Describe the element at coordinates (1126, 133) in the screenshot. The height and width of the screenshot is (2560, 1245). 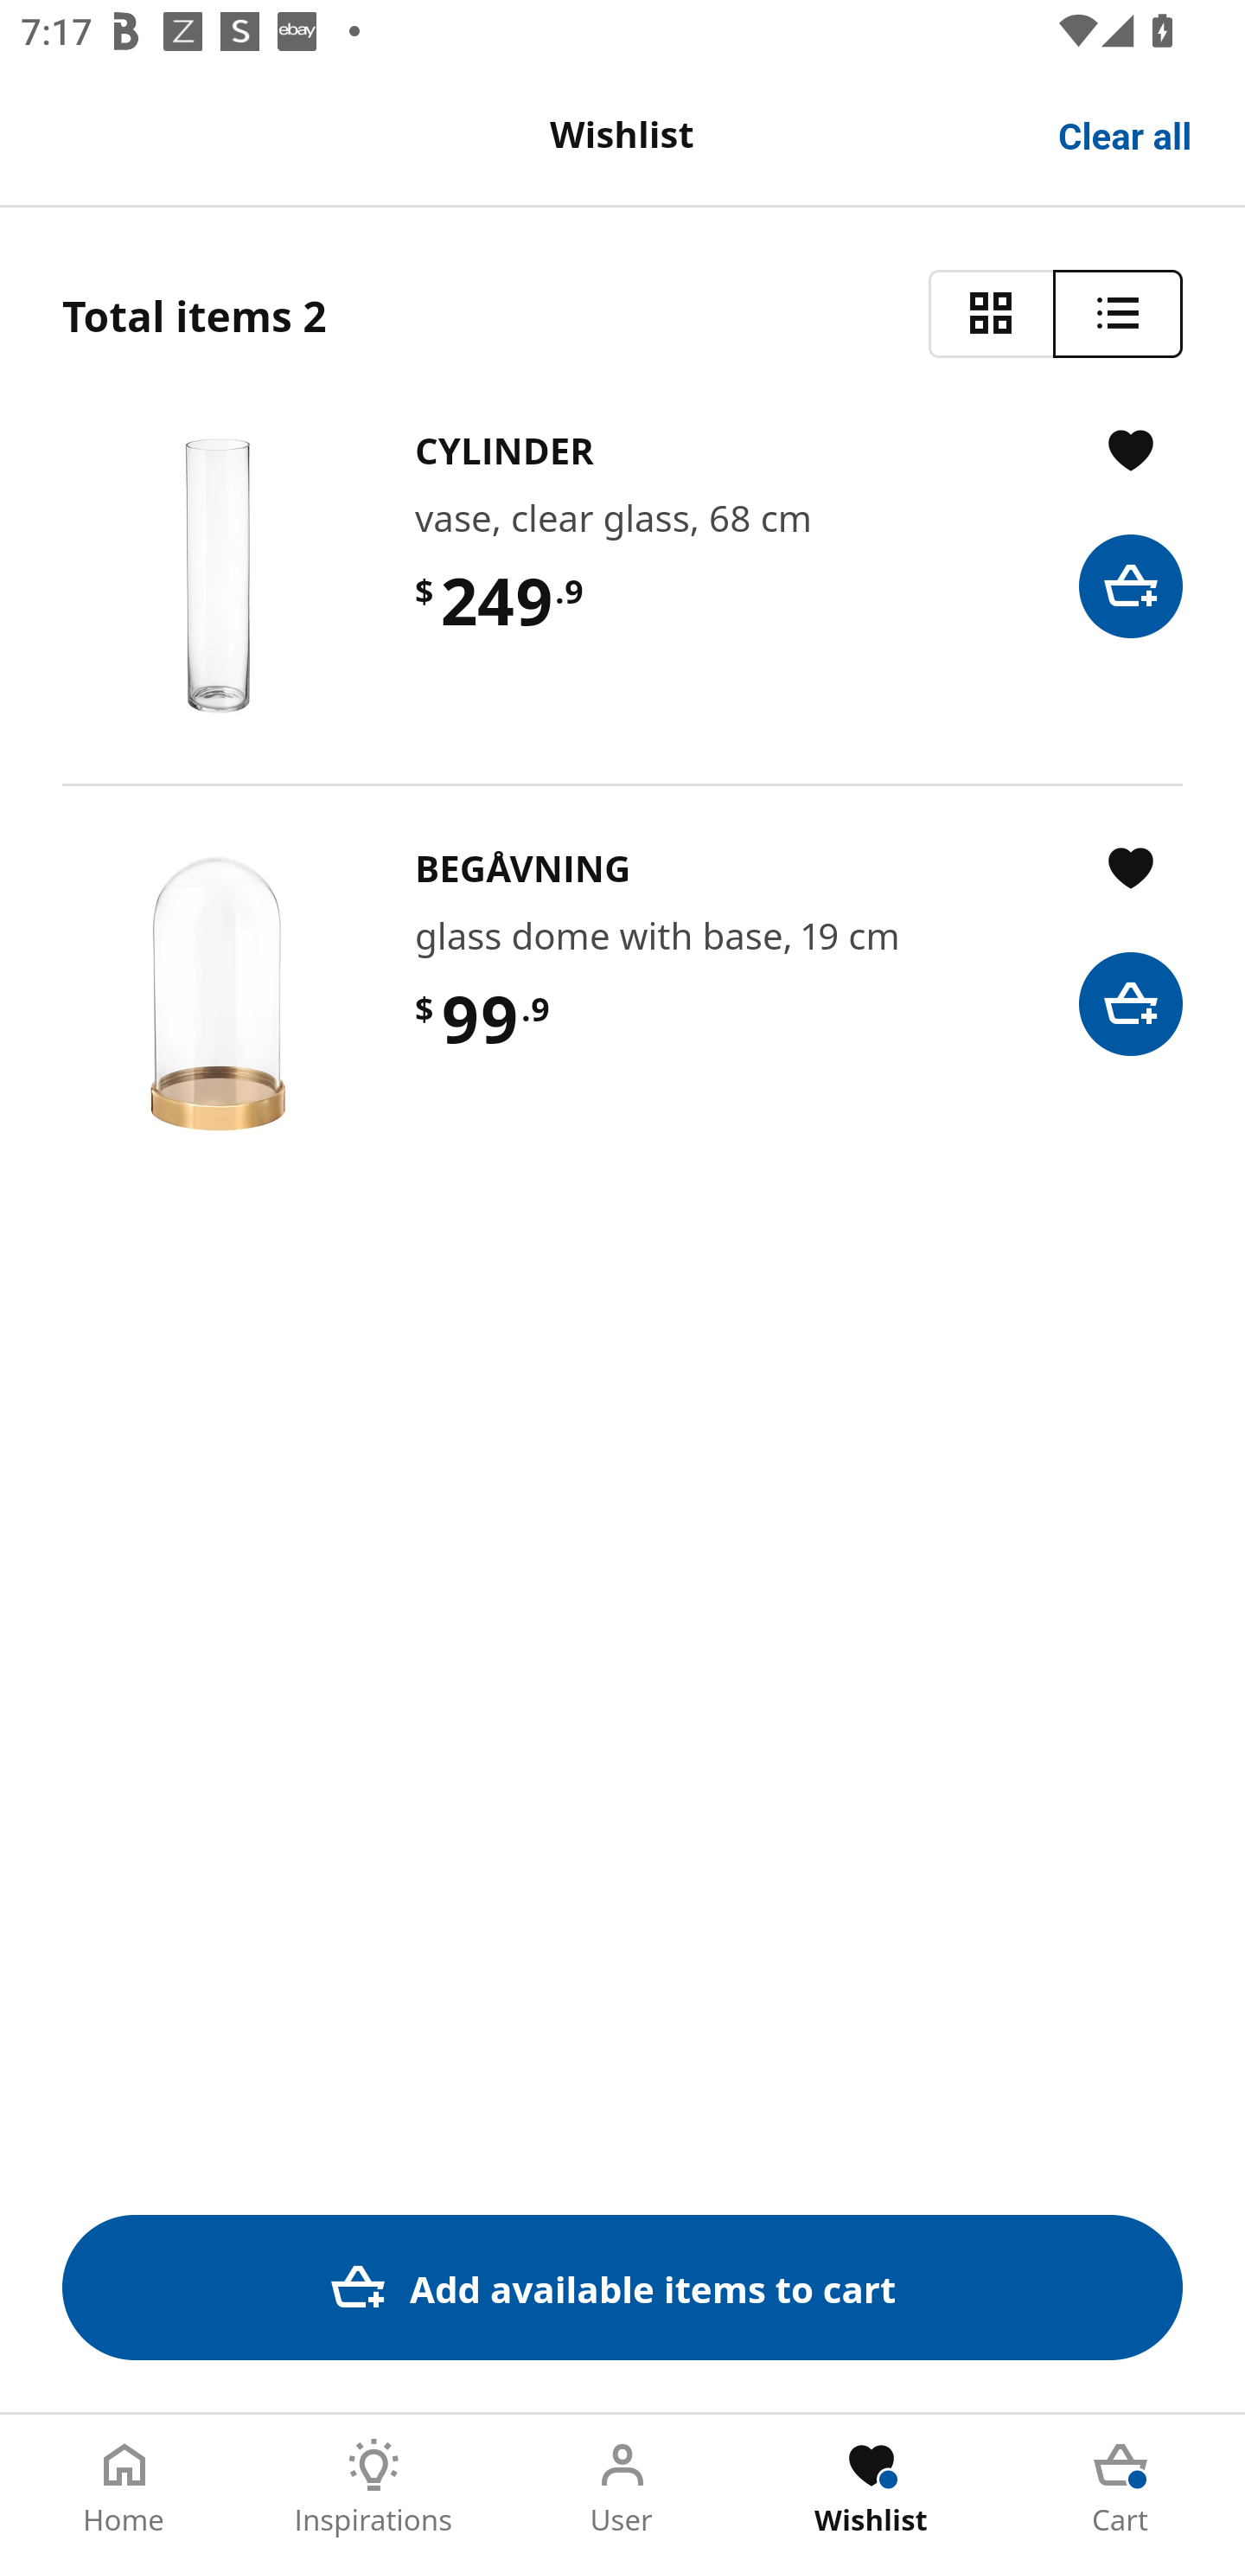
I see `Clear all` at that location.